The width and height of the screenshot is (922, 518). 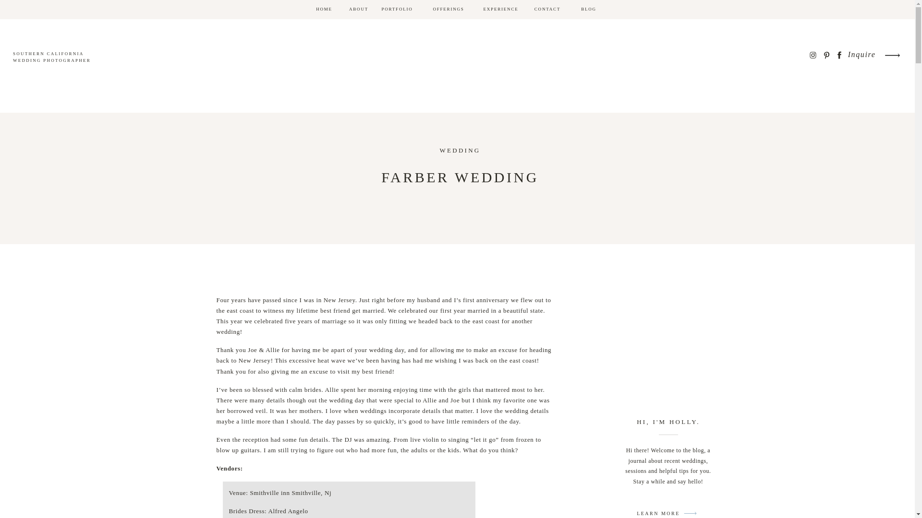 What do you see at coordinates (449, 10) in the screenshot?
I see `OFFERINGS` at bounding box center [449, 10].